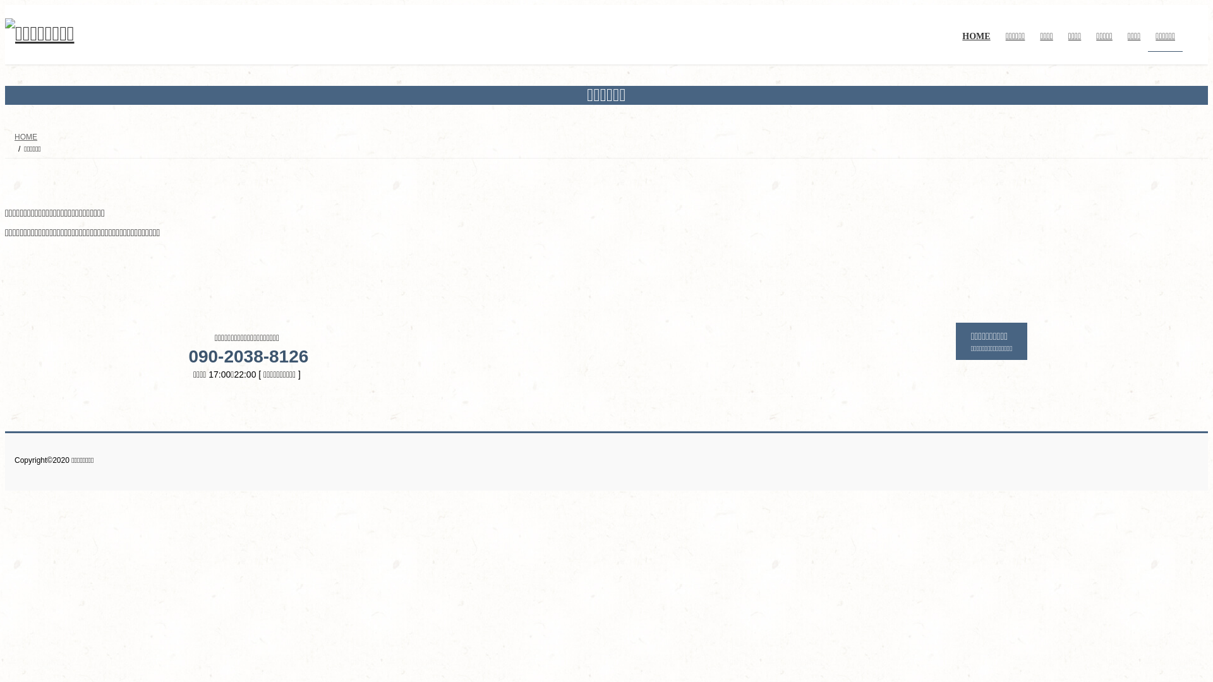  Describe the element at coordinates (976, 45) in the screenshot. I see `HOME` at that location.